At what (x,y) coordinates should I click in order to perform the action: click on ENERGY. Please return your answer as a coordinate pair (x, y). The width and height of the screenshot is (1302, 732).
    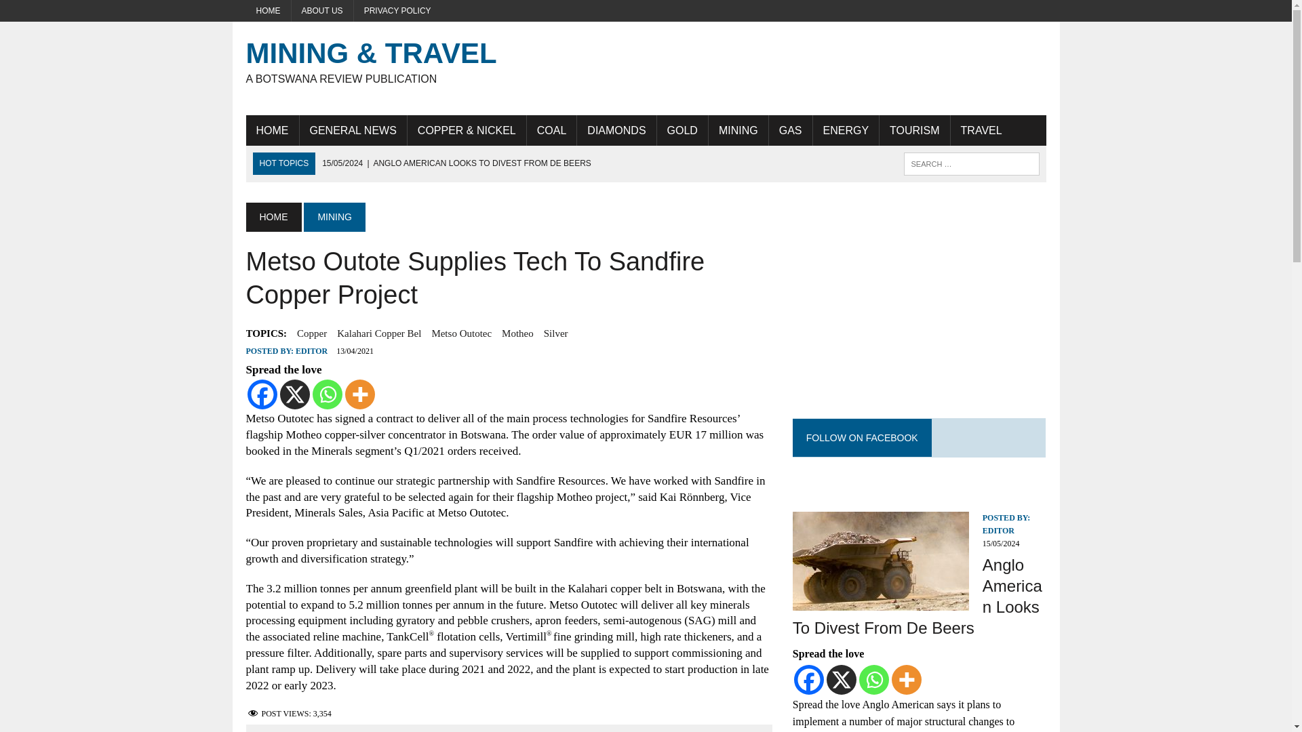
    Looking at the image, I should click on (846, 130).